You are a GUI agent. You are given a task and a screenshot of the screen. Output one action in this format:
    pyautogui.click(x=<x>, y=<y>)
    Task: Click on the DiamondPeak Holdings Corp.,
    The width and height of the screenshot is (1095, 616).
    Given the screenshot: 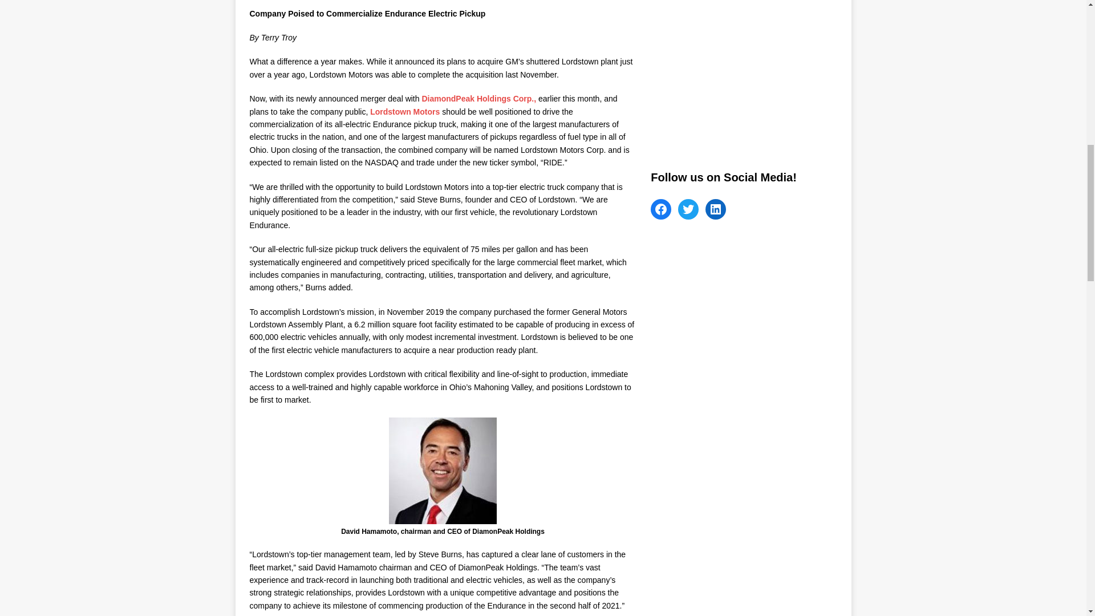 What is the action you would take?
    pyautogui.click(x=479, y=99)
    